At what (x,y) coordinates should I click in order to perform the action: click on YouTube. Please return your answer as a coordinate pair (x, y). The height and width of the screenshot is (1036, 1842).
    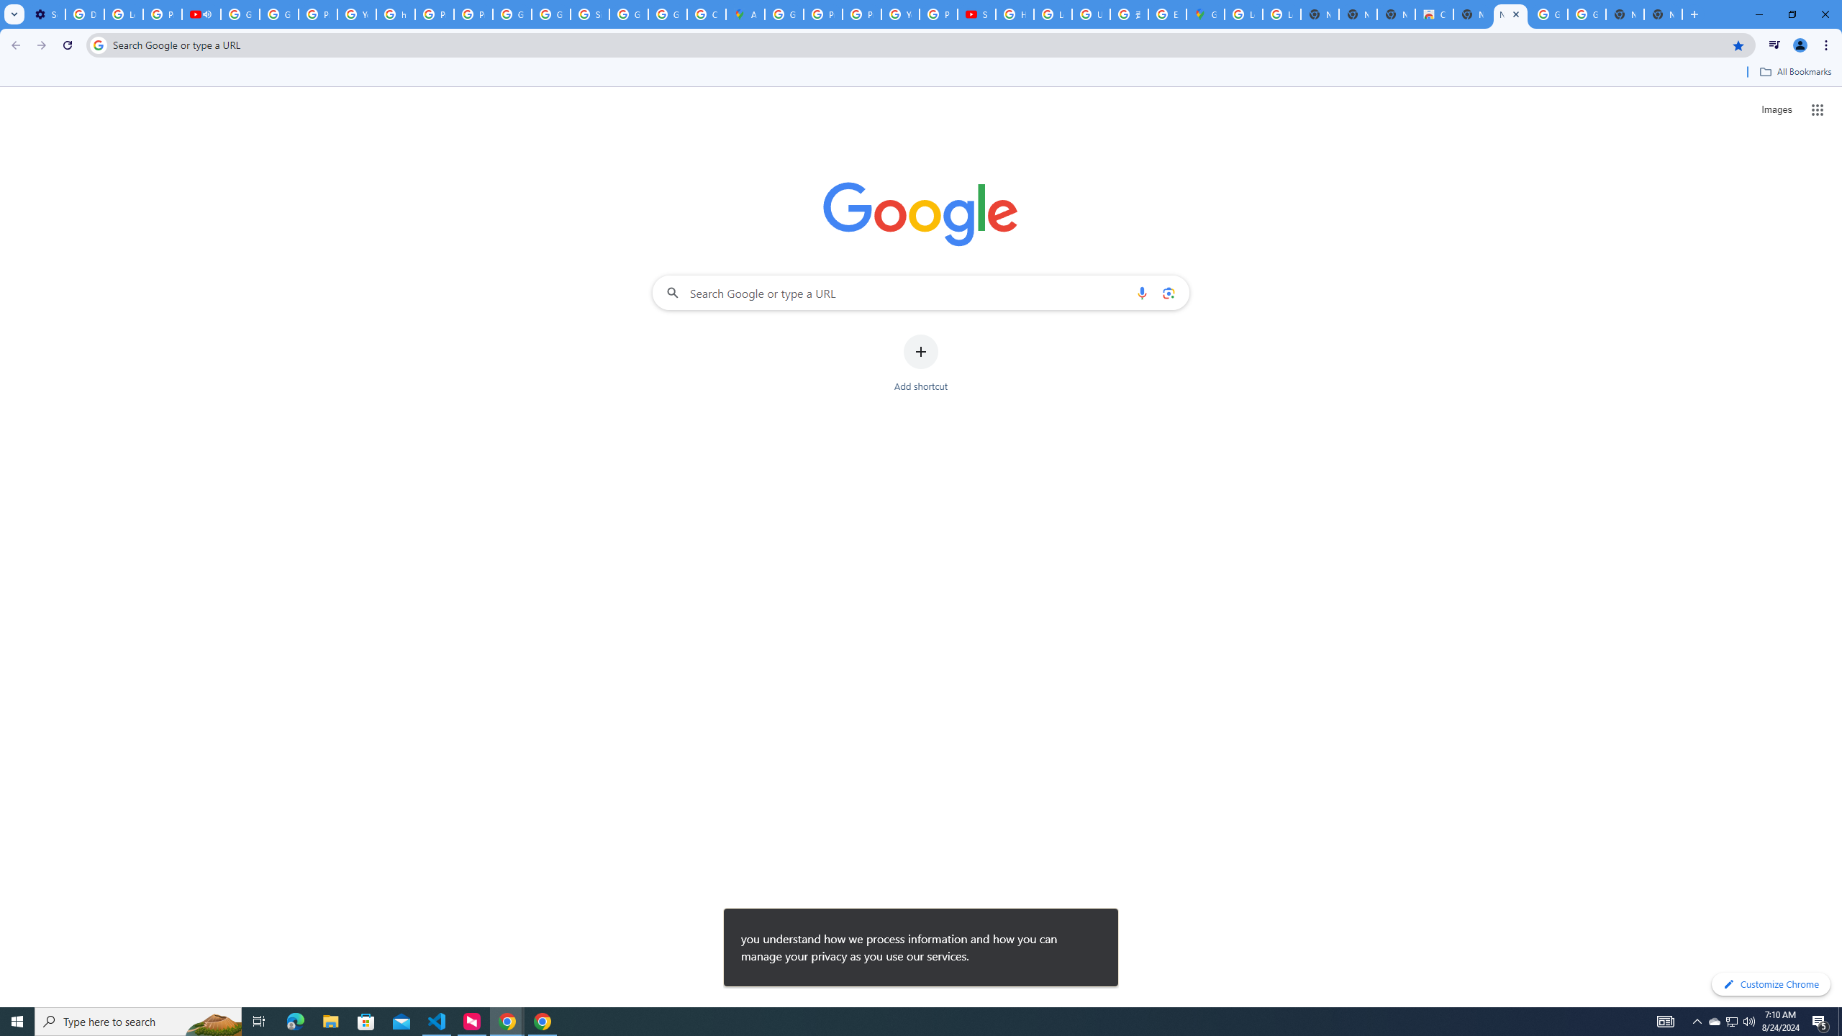
    Looking at the image, I should click on (357, 14).